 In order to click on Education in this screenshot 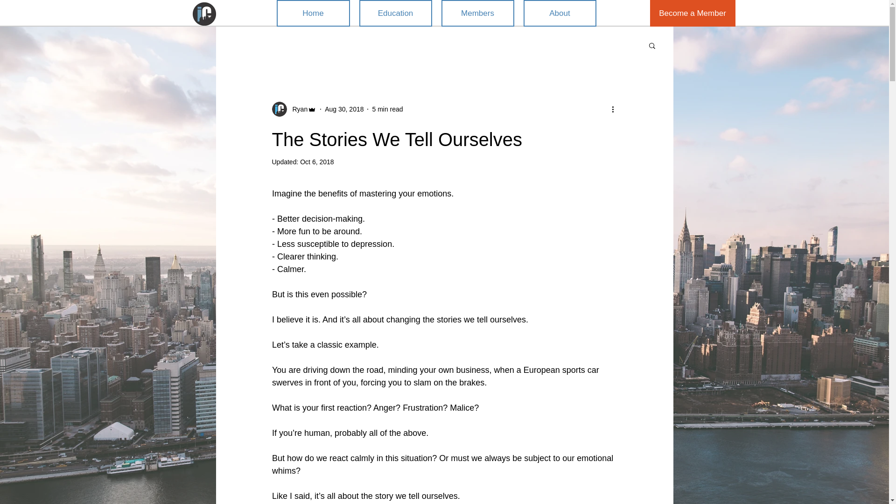, I will do `click(395, 13)`.